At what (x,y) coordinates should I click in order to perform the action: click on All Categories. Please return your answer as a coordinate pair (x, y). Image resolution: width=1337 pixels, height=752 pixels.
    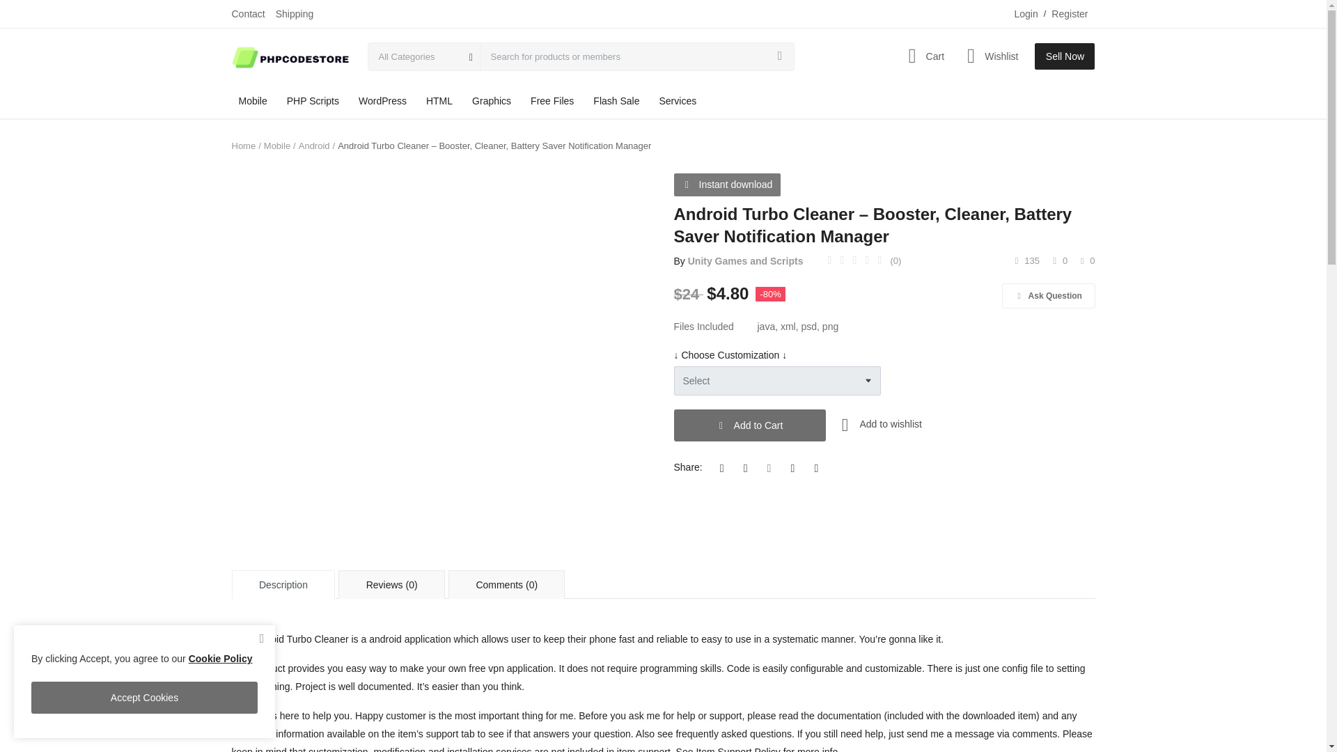
    Looking at the image, I should click on (423, 56).